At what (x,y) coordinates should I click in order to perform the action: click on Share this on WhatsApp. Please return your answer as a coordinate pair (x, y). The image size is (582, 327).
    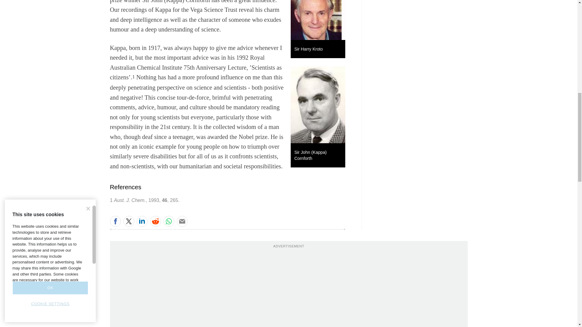
    Looking at the image, I should click on (169, 221).